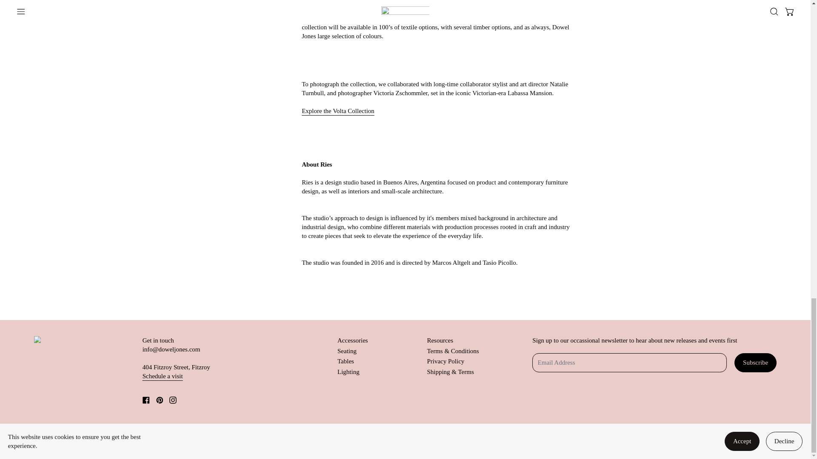  What do you see at coordinates (346, 361) in the screenshot?
I see `Tables` at bounding box center [346, 361].